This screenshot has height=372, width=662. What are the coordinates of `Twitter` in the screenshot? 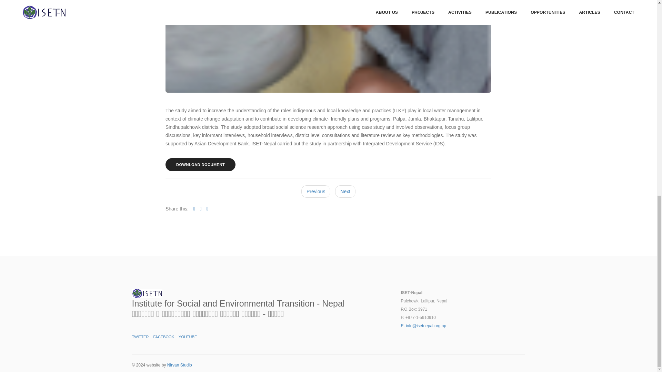 It's located at (140, 337).